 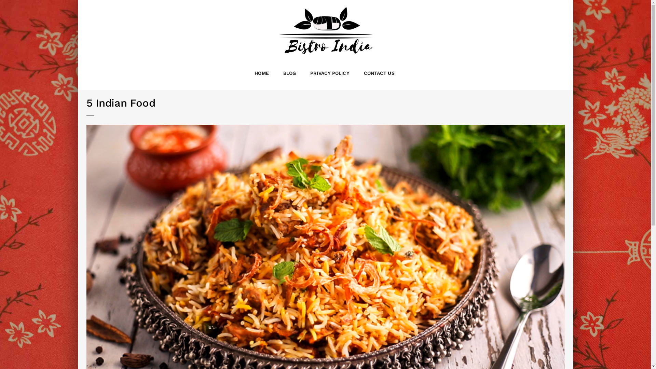 I want to click on HOME, so click(x=262, y=73).